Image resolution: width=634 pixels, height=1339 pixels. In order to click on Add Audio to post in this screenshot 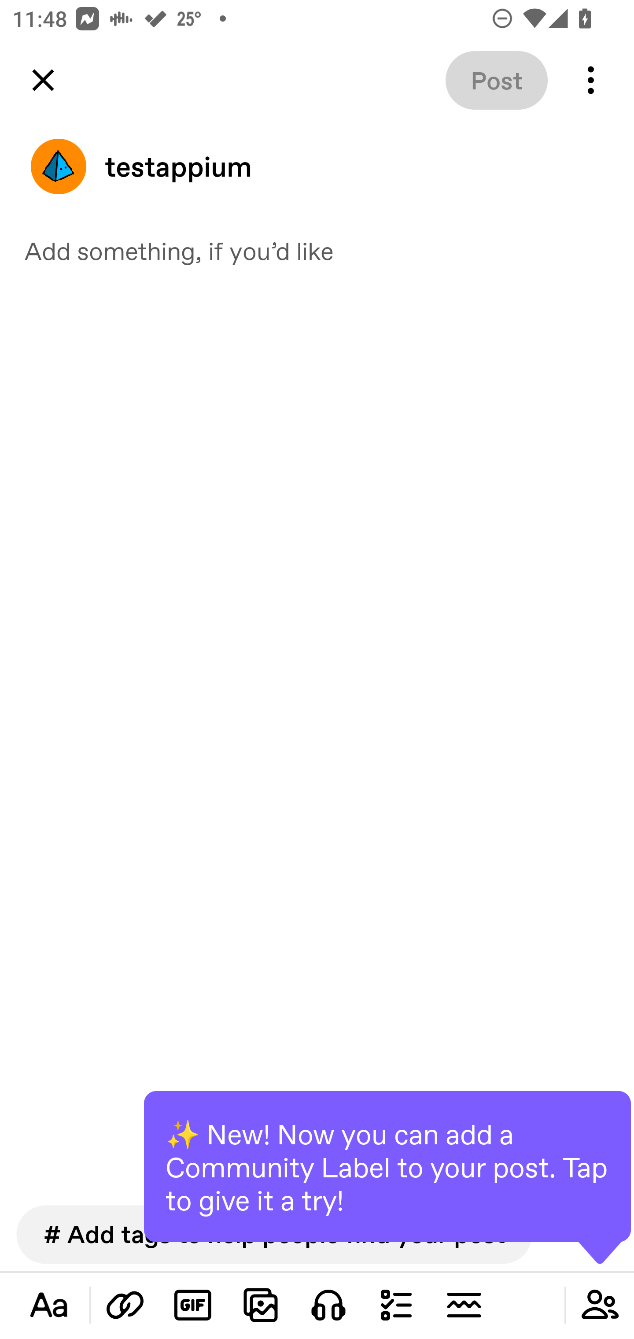, I will do `click(328, 1305)`.